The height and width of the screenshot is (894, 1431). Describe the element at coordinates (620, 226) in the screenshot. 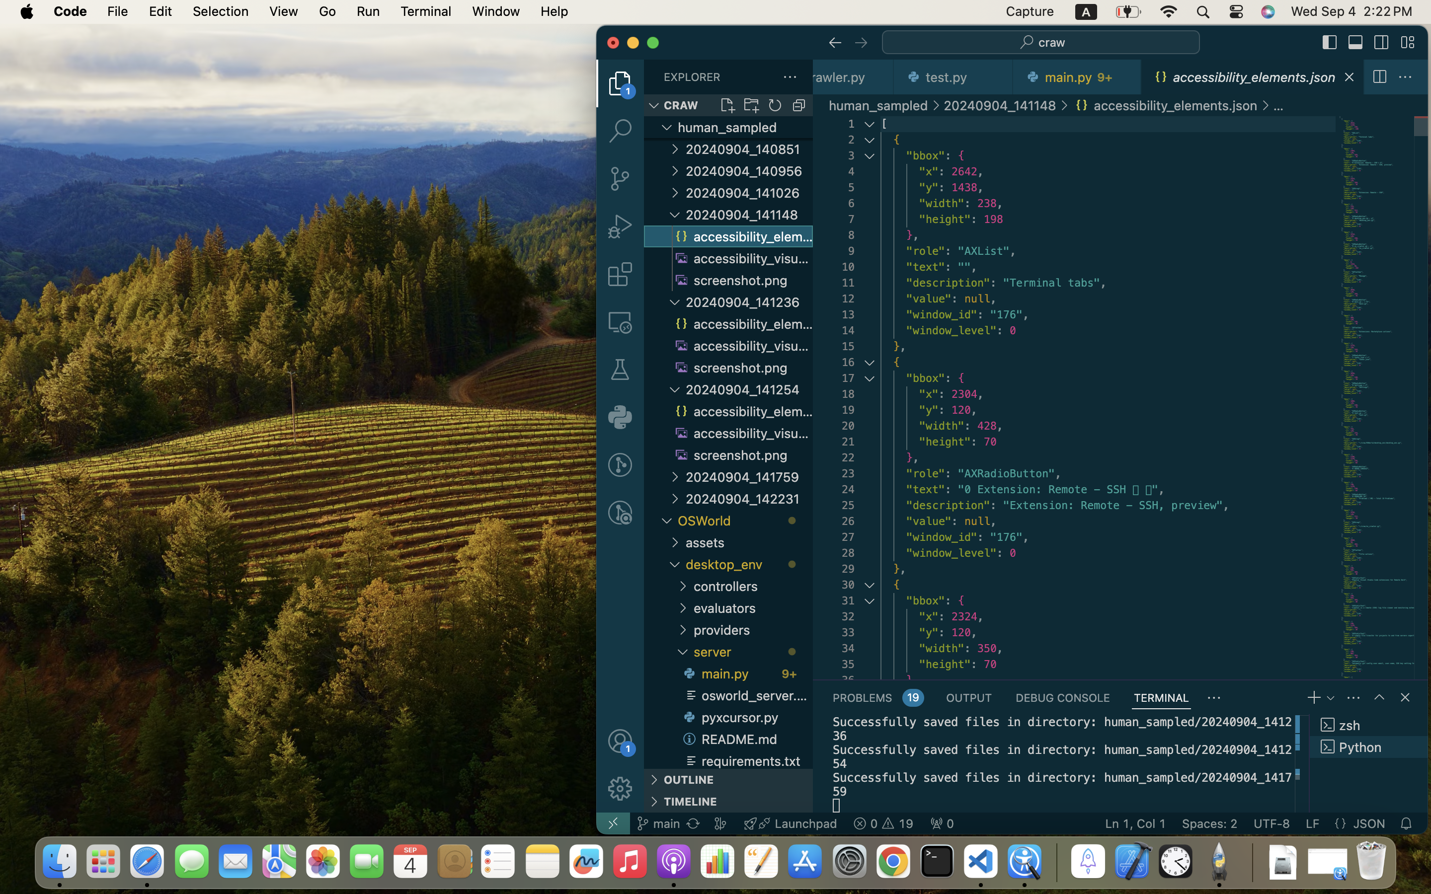

I see `` at that location.